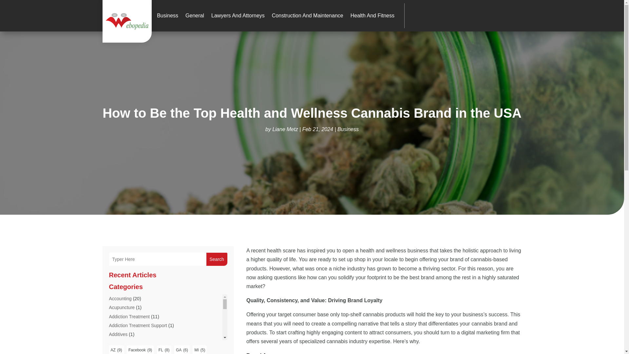 The image size is (629, 354). Describe the element at coordinates (122, 307) in the screenshot. I see `Acupuncture` at that location.